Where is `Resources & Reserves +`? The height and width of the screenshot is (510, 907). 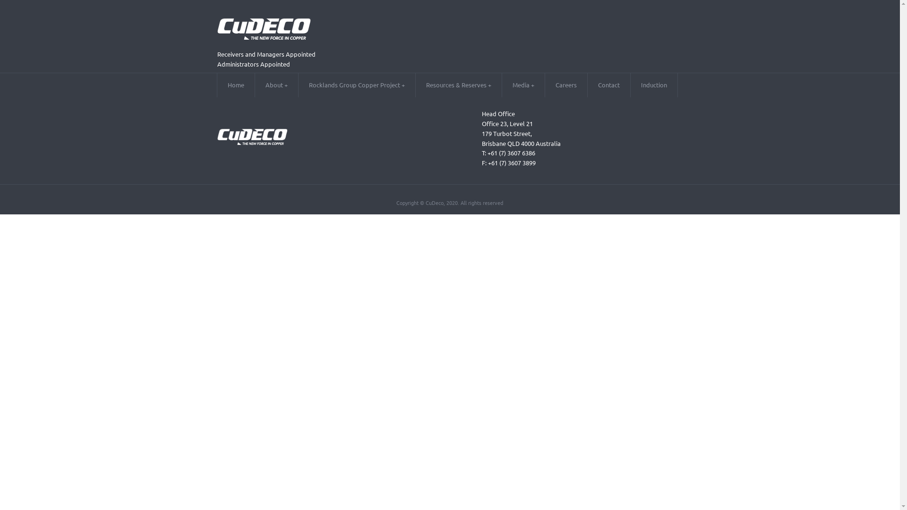 Resources & Reserves + is located at coordinates (459, 85).